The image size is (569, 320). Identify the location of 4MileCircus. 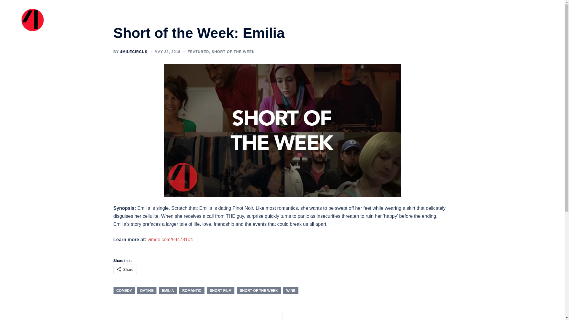
(32, 20).